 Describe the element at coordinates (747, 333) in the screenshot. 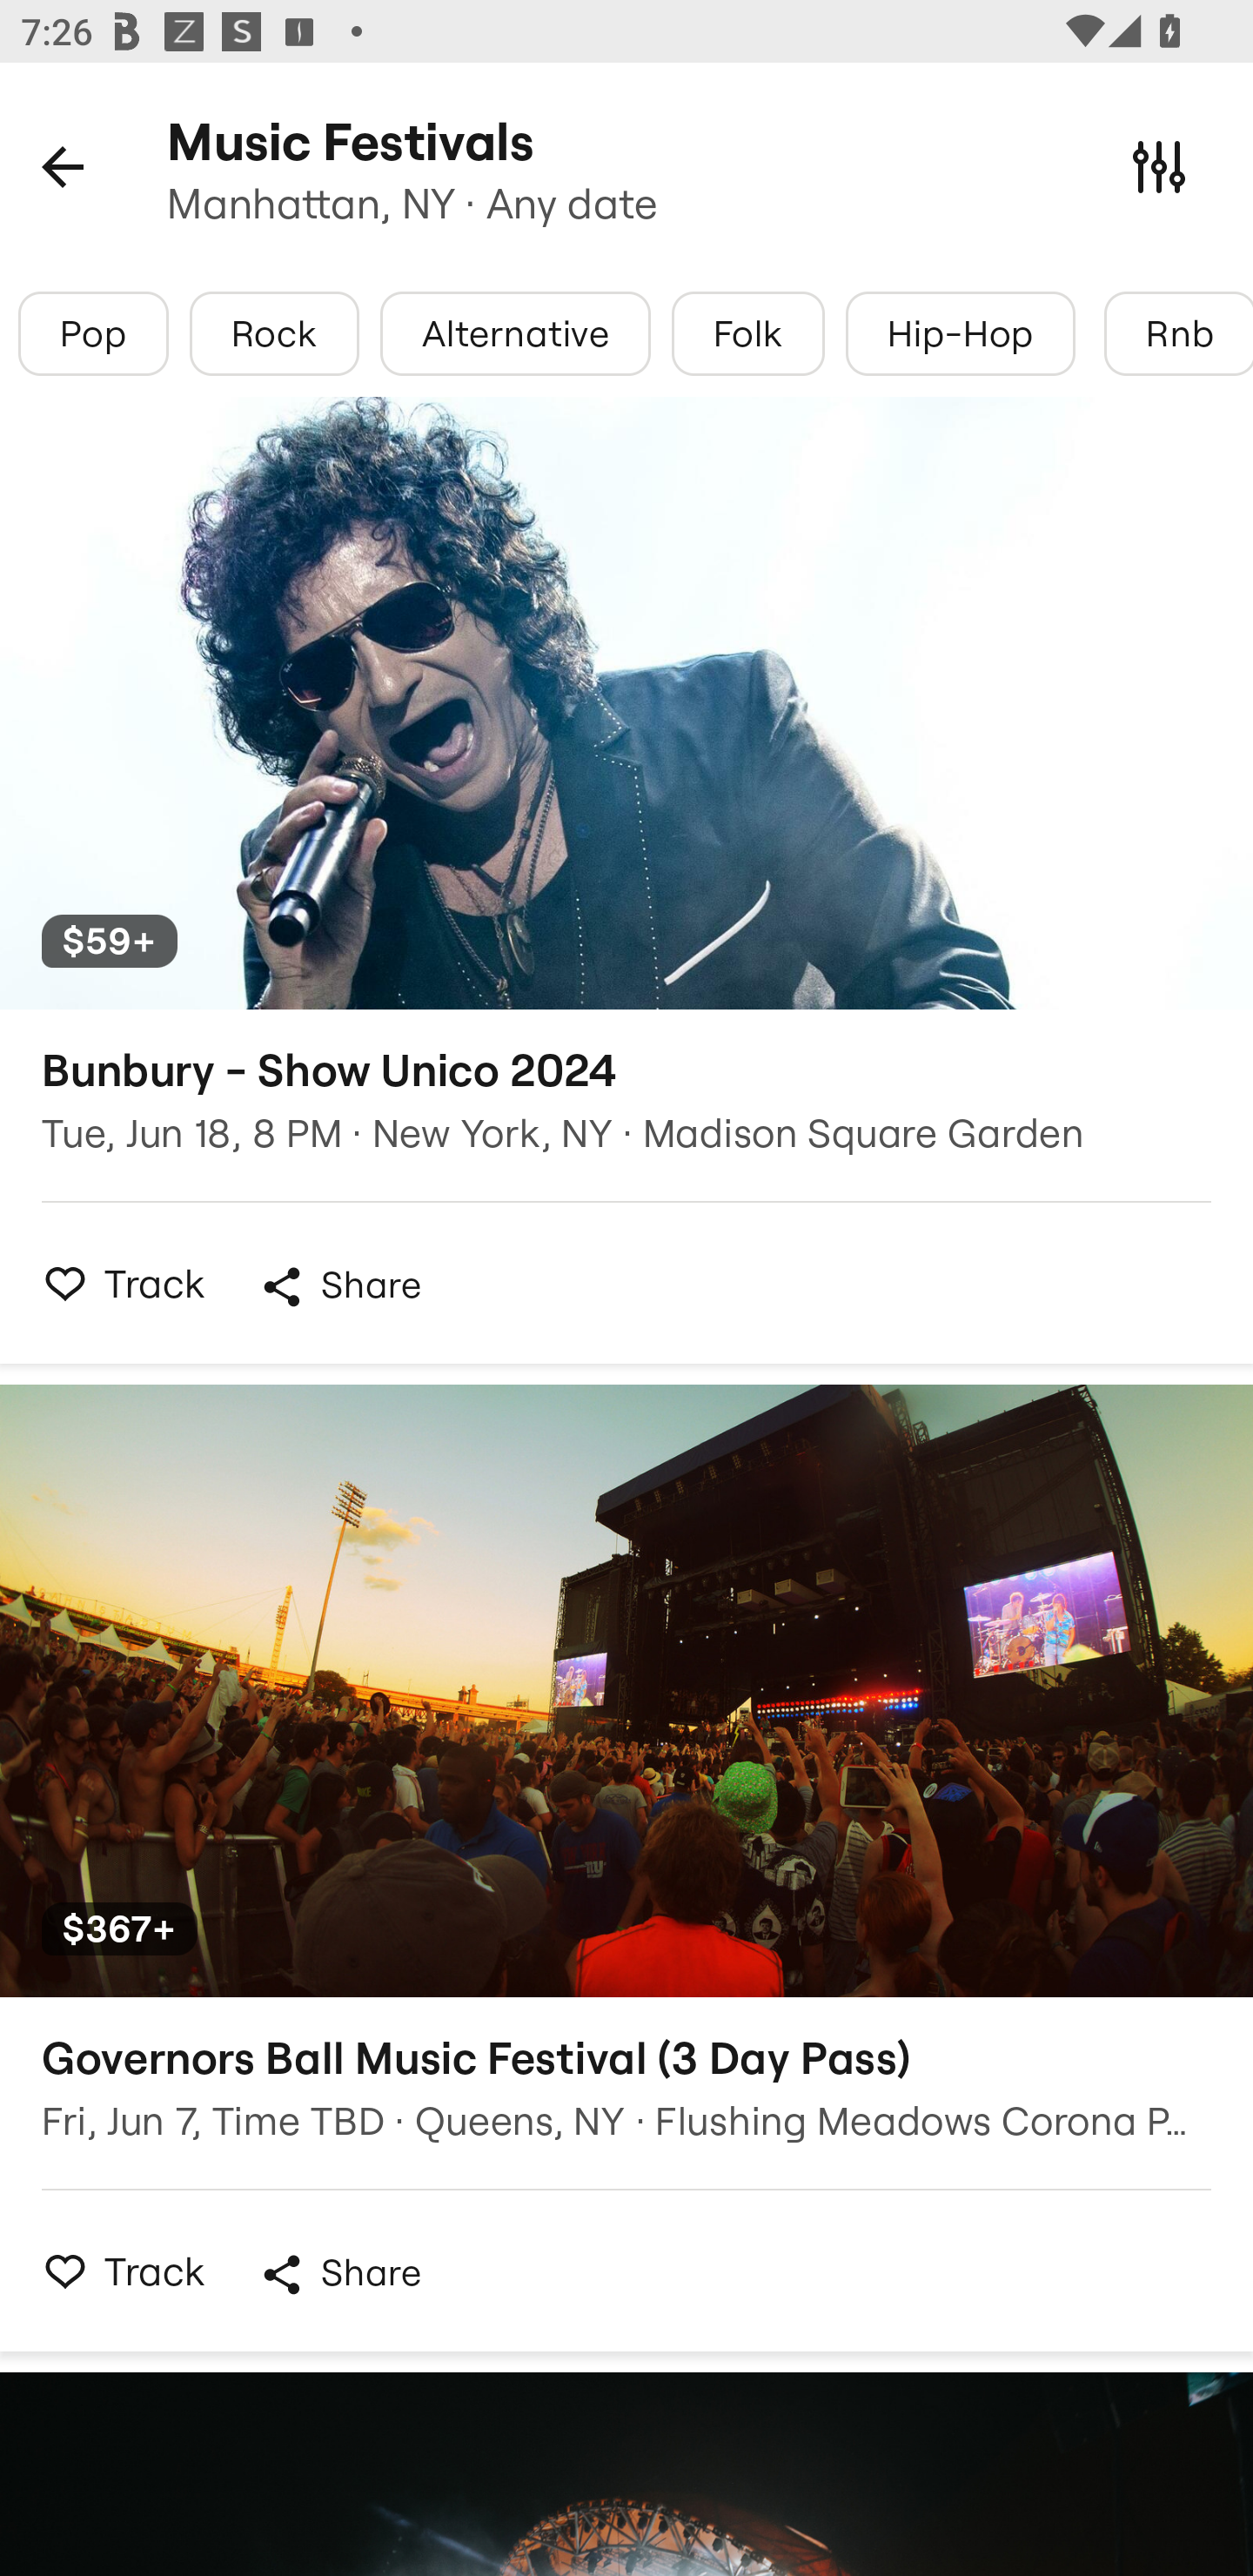

I see `Folk` at that location.